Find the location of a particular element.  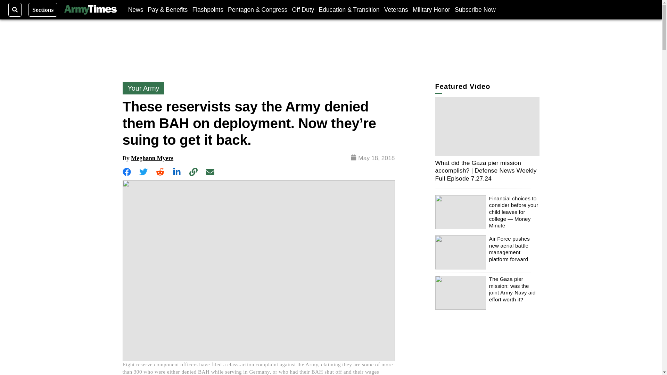

Off Duty is located at coordinates (303, 9).